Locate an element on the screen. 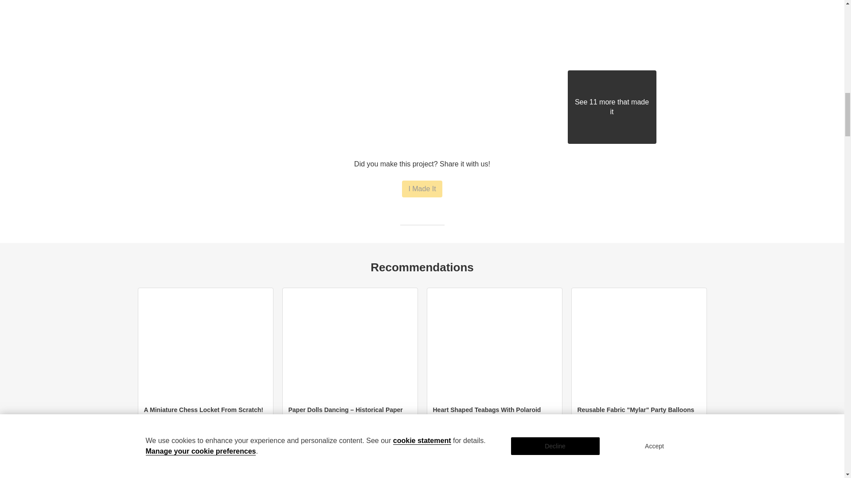 The height and width of the screenshot is (478, 851). Heart Shaped Teabags With Polaroid Tags is located at coordinates (486, 414).